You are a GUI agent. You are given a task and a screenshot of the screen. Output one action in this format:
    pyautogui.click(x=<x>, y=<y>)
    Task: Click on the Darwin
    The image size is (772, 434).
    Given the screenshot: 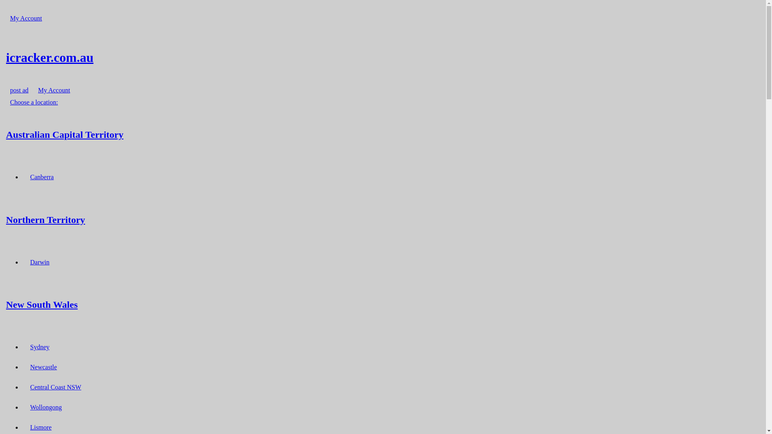 What is the action you would take?
    pyautogui.click(x=40, y=262)
    